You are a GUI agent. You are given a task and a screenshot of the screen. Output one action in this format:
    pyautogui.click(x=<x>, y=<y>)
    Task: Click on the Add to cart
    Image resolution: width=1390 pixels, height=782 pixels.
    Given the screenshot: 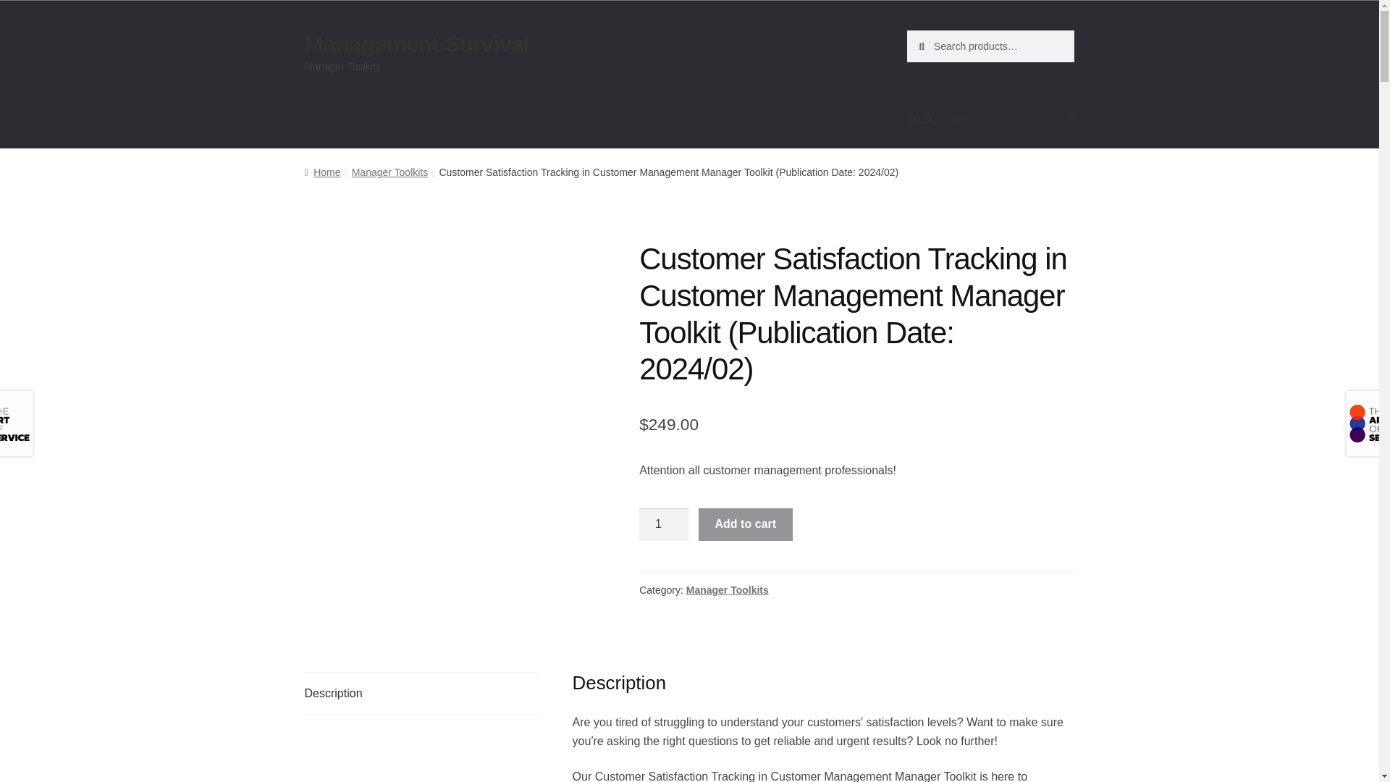 What is the action you would take?
    pyautogui.click(x=746, y=525)
    